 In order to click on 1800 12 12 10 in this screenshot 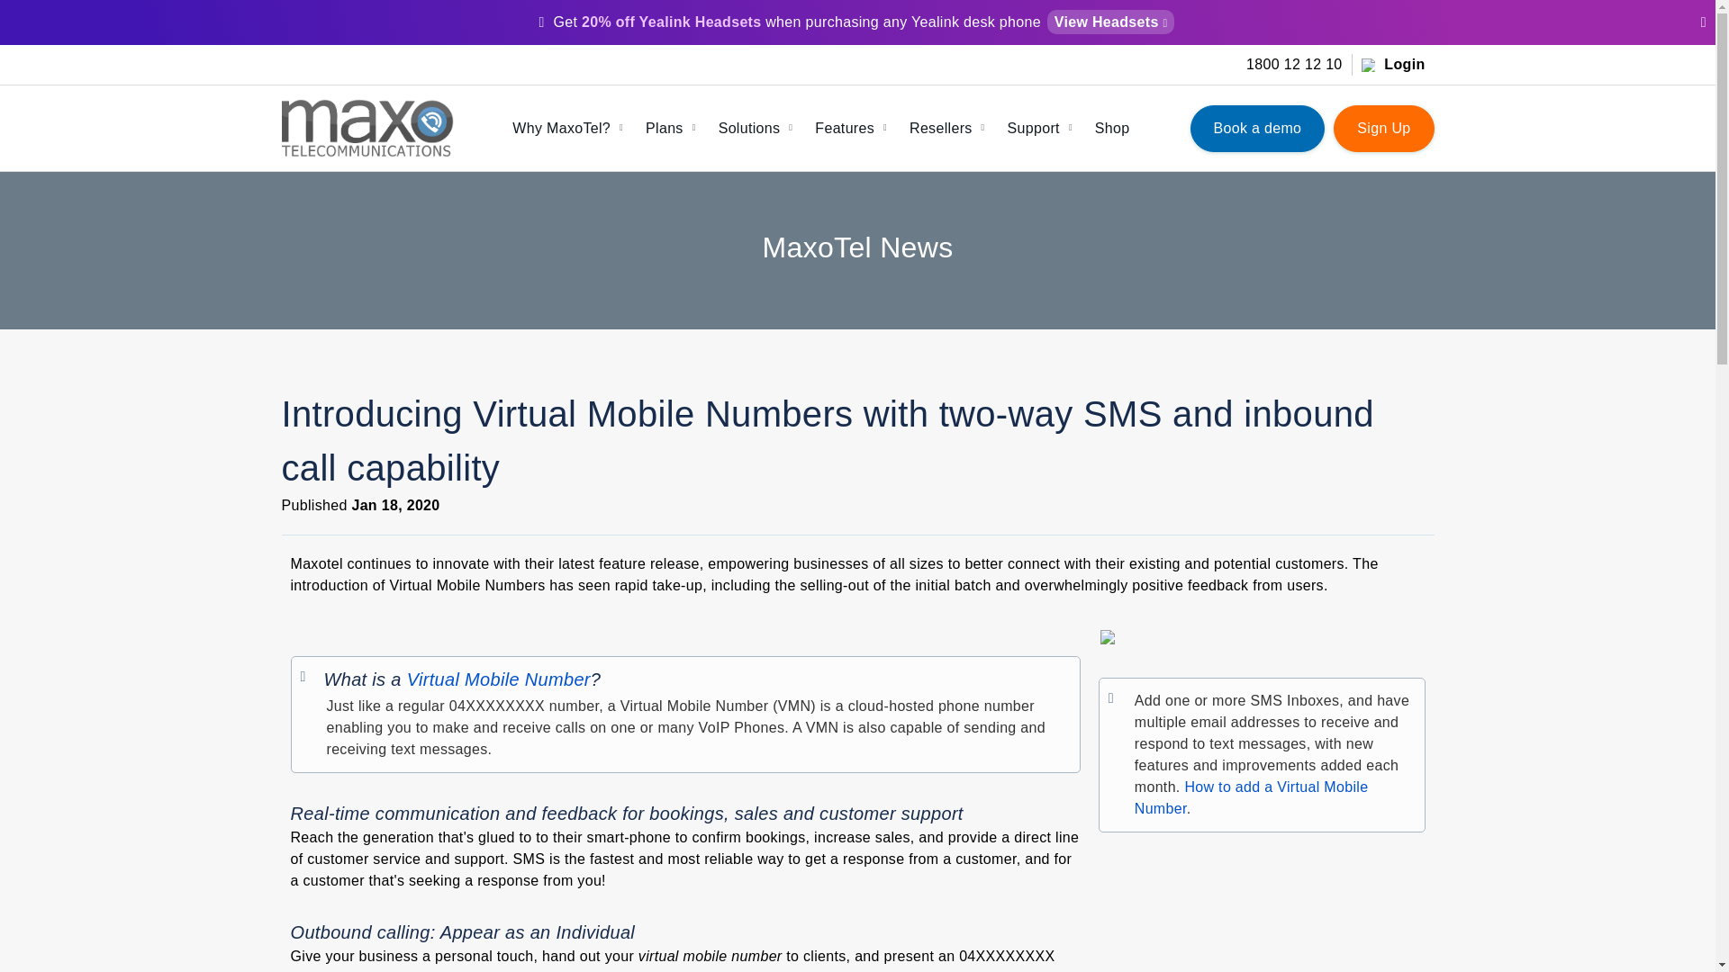, I will do `click(1295, 65)`.